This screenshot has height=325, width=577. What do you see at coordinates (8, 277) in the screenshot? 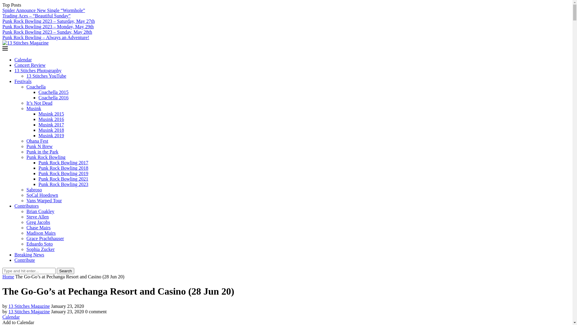
I see `Home` at bounding box center [8, 277].